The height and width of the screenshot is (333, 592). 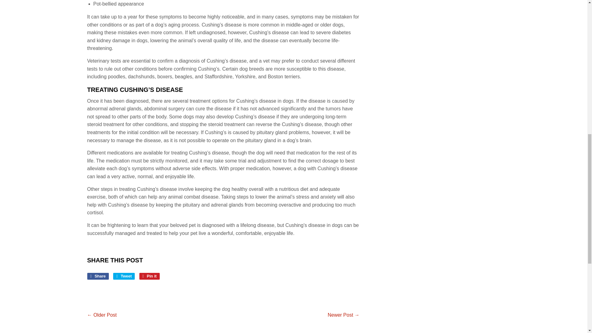 What do you see at coordinates (124, 276) in the screenshot?
I see `Share on Facebook` at bounding box center [124, 276].